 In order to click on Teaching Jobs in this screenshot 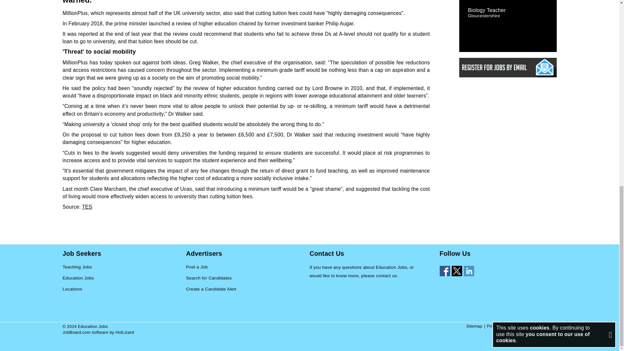, I will do `click(77, 267)`.